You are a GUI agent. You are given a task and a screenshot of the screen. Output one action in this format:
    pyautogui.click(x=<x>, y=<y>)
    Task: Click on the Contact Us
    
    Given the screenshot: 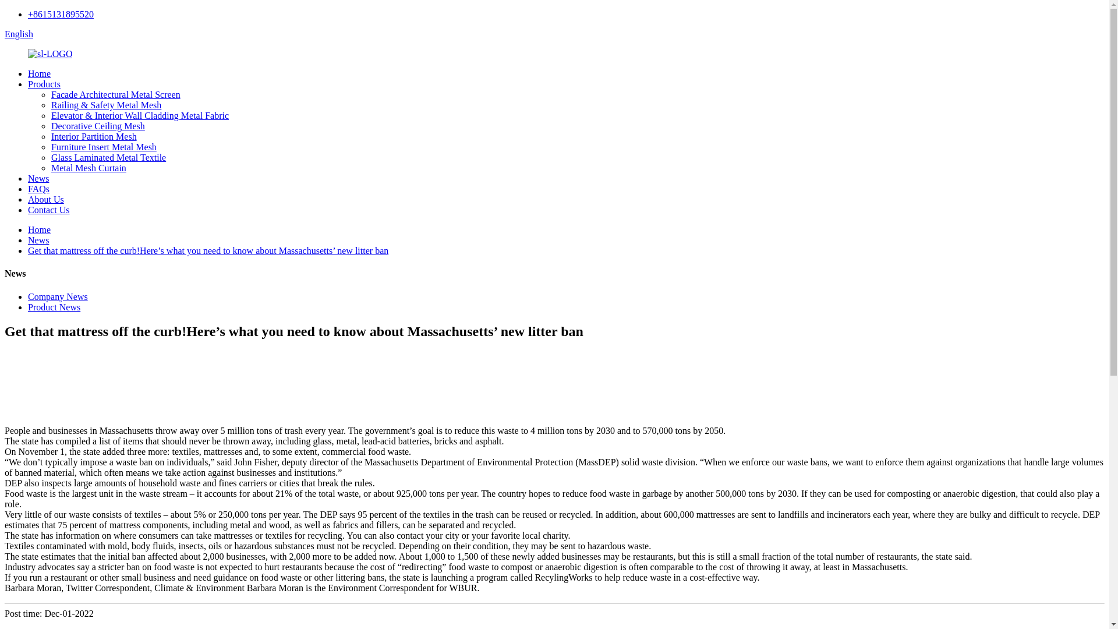 What is the action you would take?
    pyautogui.click(x=49, y=210)
    